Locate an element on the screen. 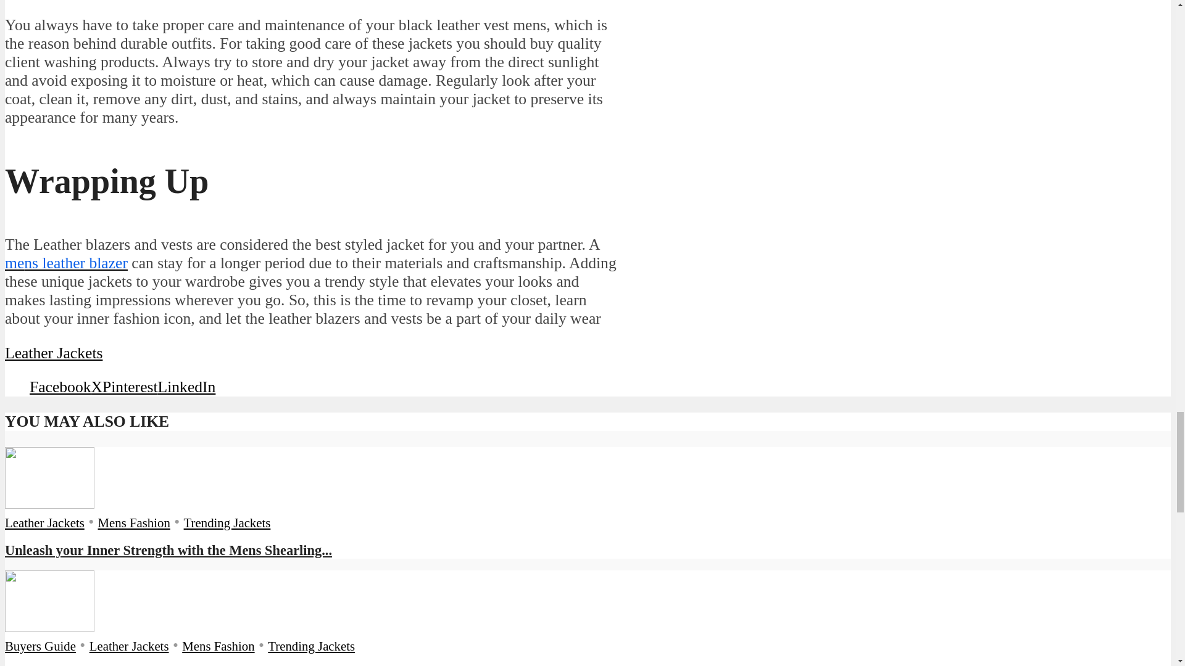 This screenshot has height=666, width=1185. Leather Jackets is located at coordinates (44, 522).